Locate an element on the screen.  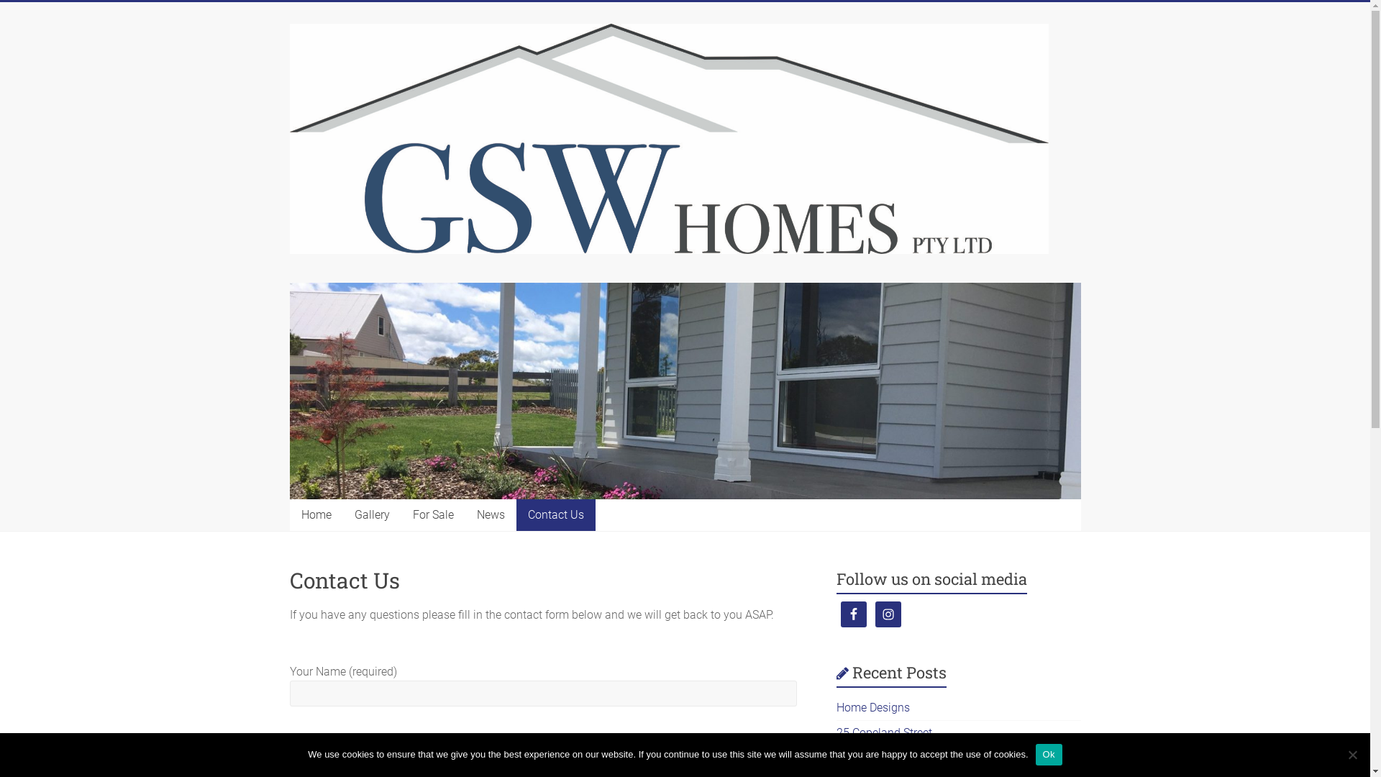
Ok is located at coordinates (1049, 755).